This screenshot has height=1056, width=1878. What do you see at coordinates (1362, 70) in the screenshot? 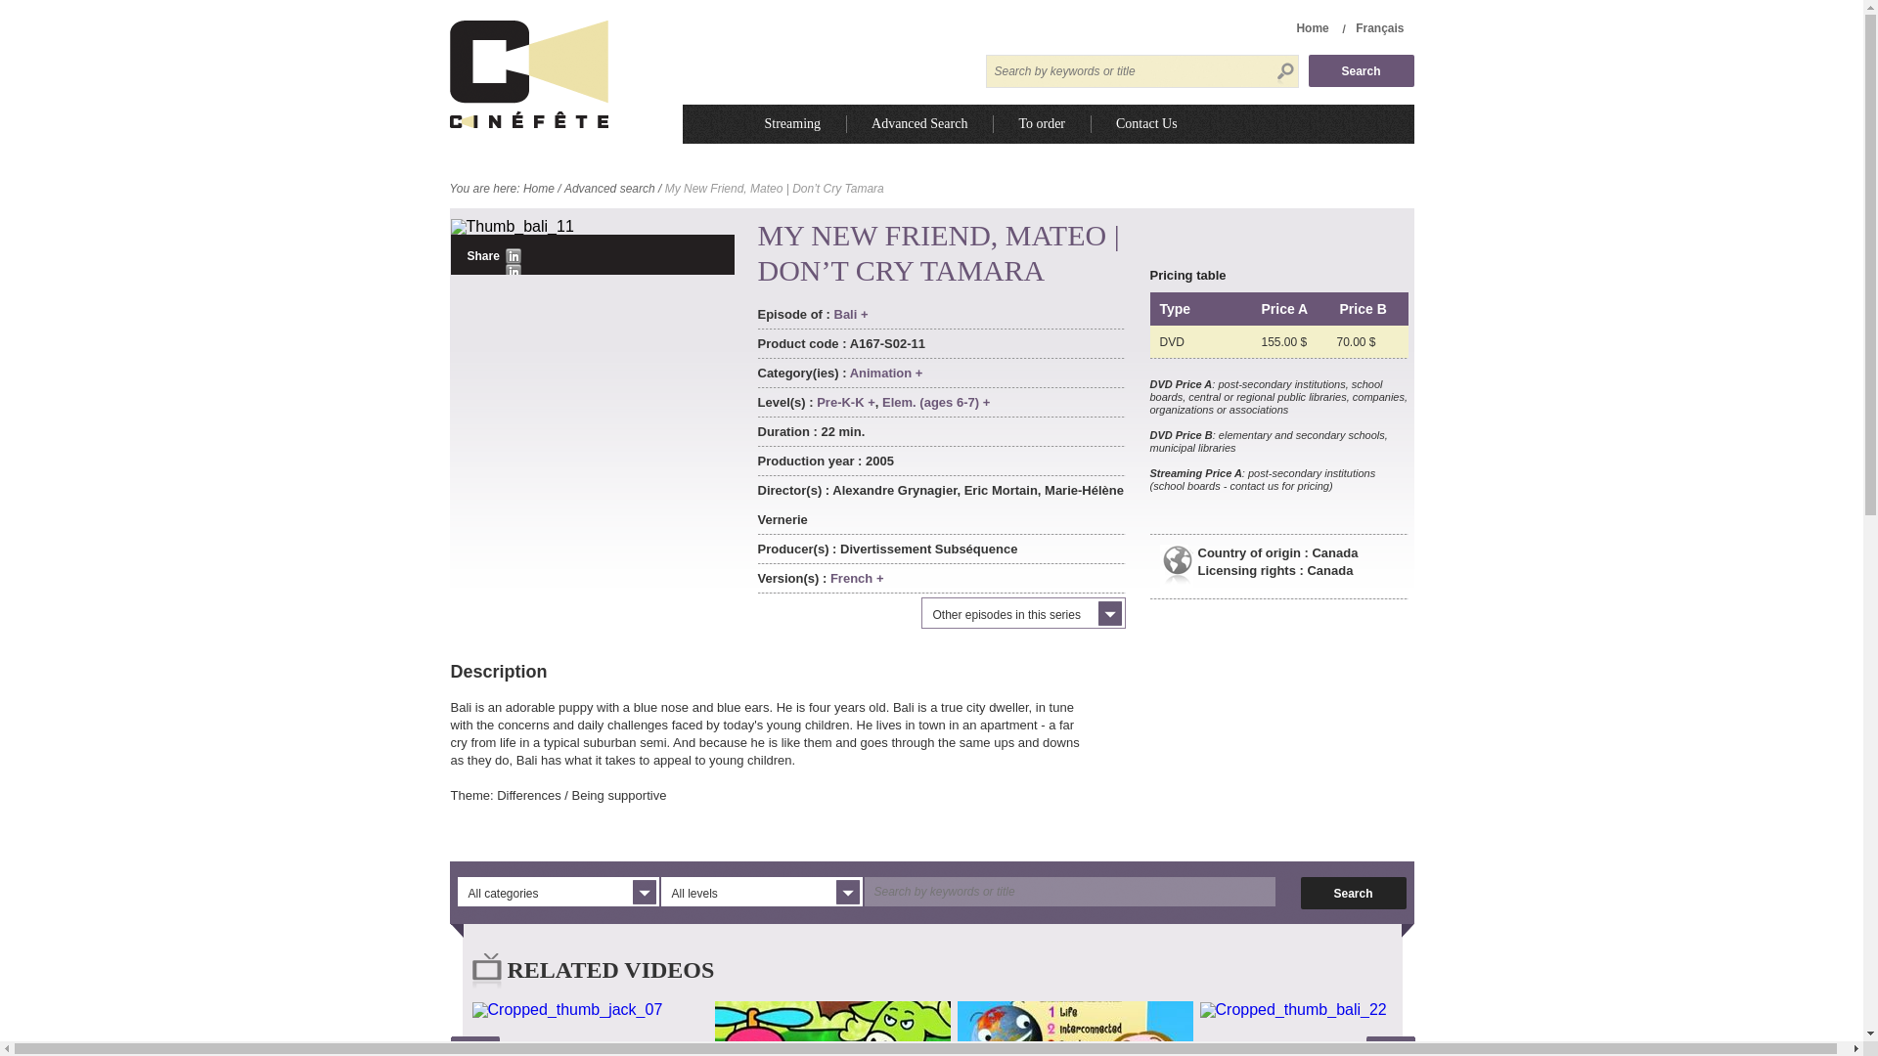
I see `Search` at bounding box center [1362, 70].